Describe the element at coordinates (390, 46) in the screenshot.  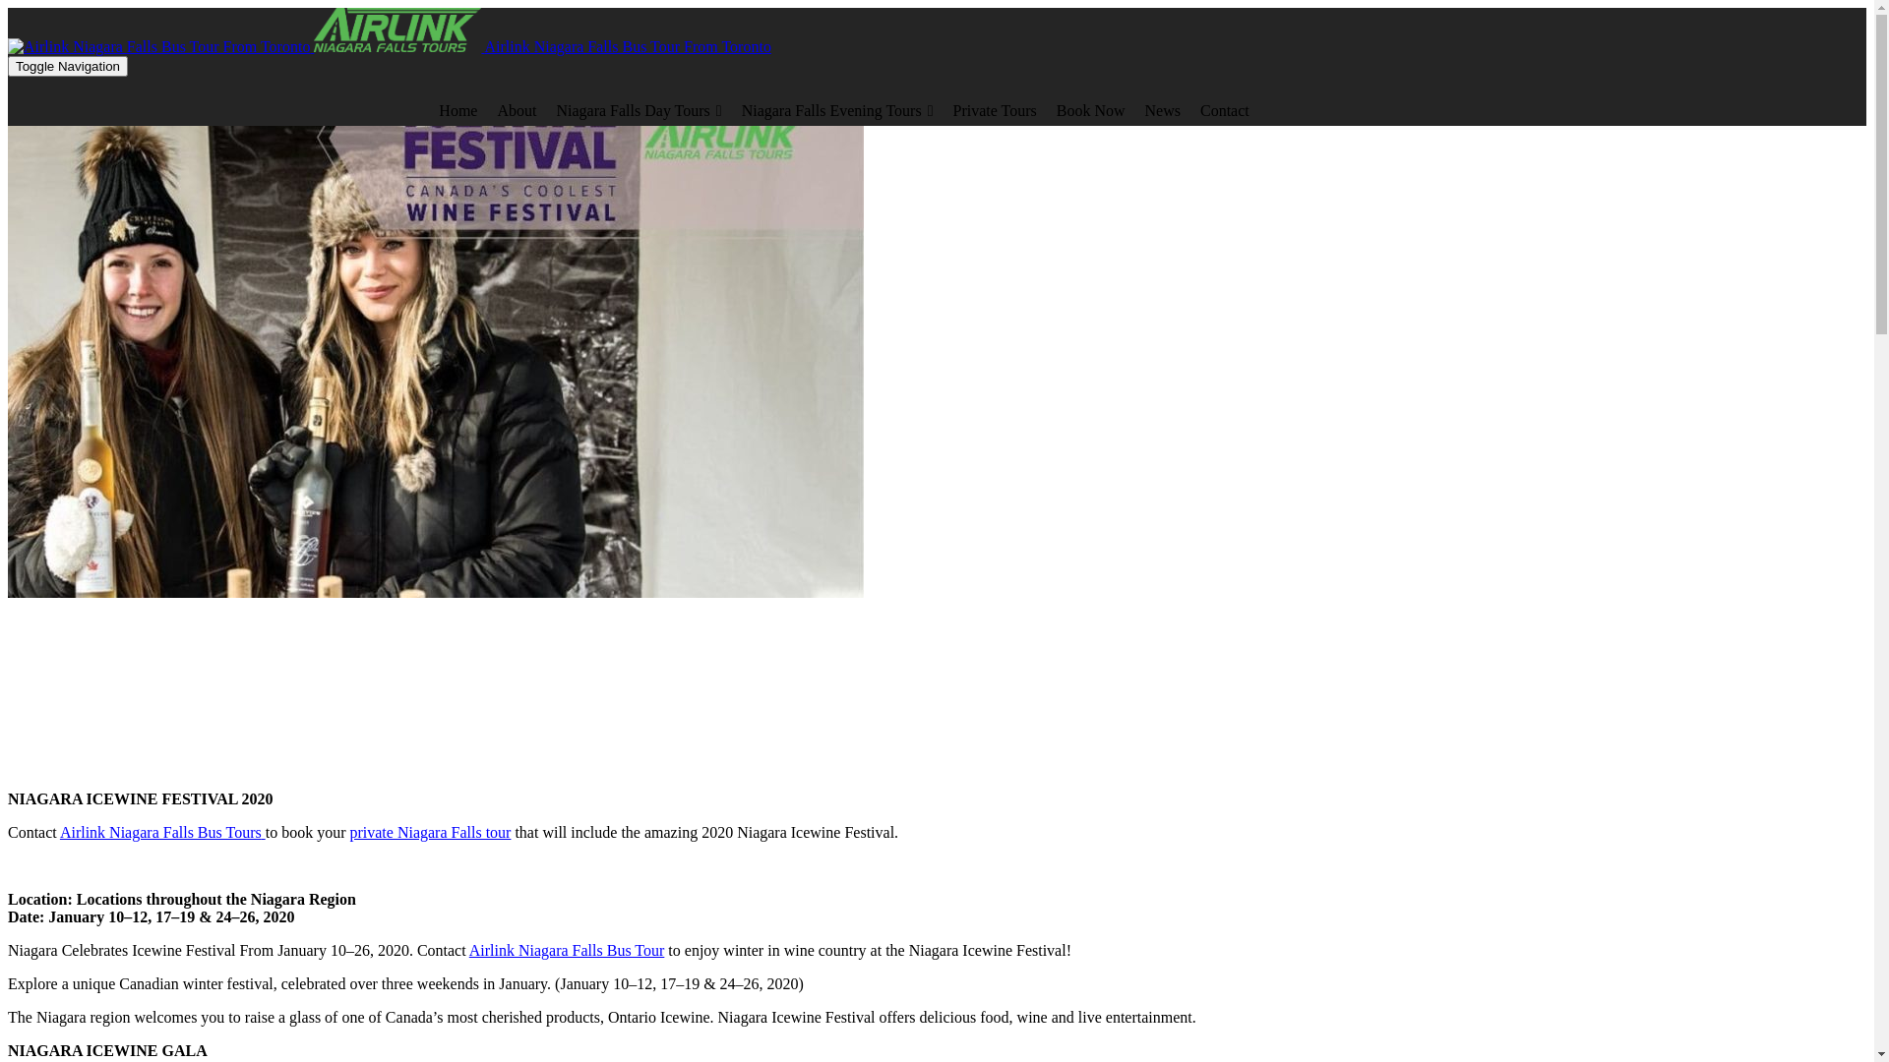
I see `Airlink Niagara Falls Bus Tour From Toronto` at that location.